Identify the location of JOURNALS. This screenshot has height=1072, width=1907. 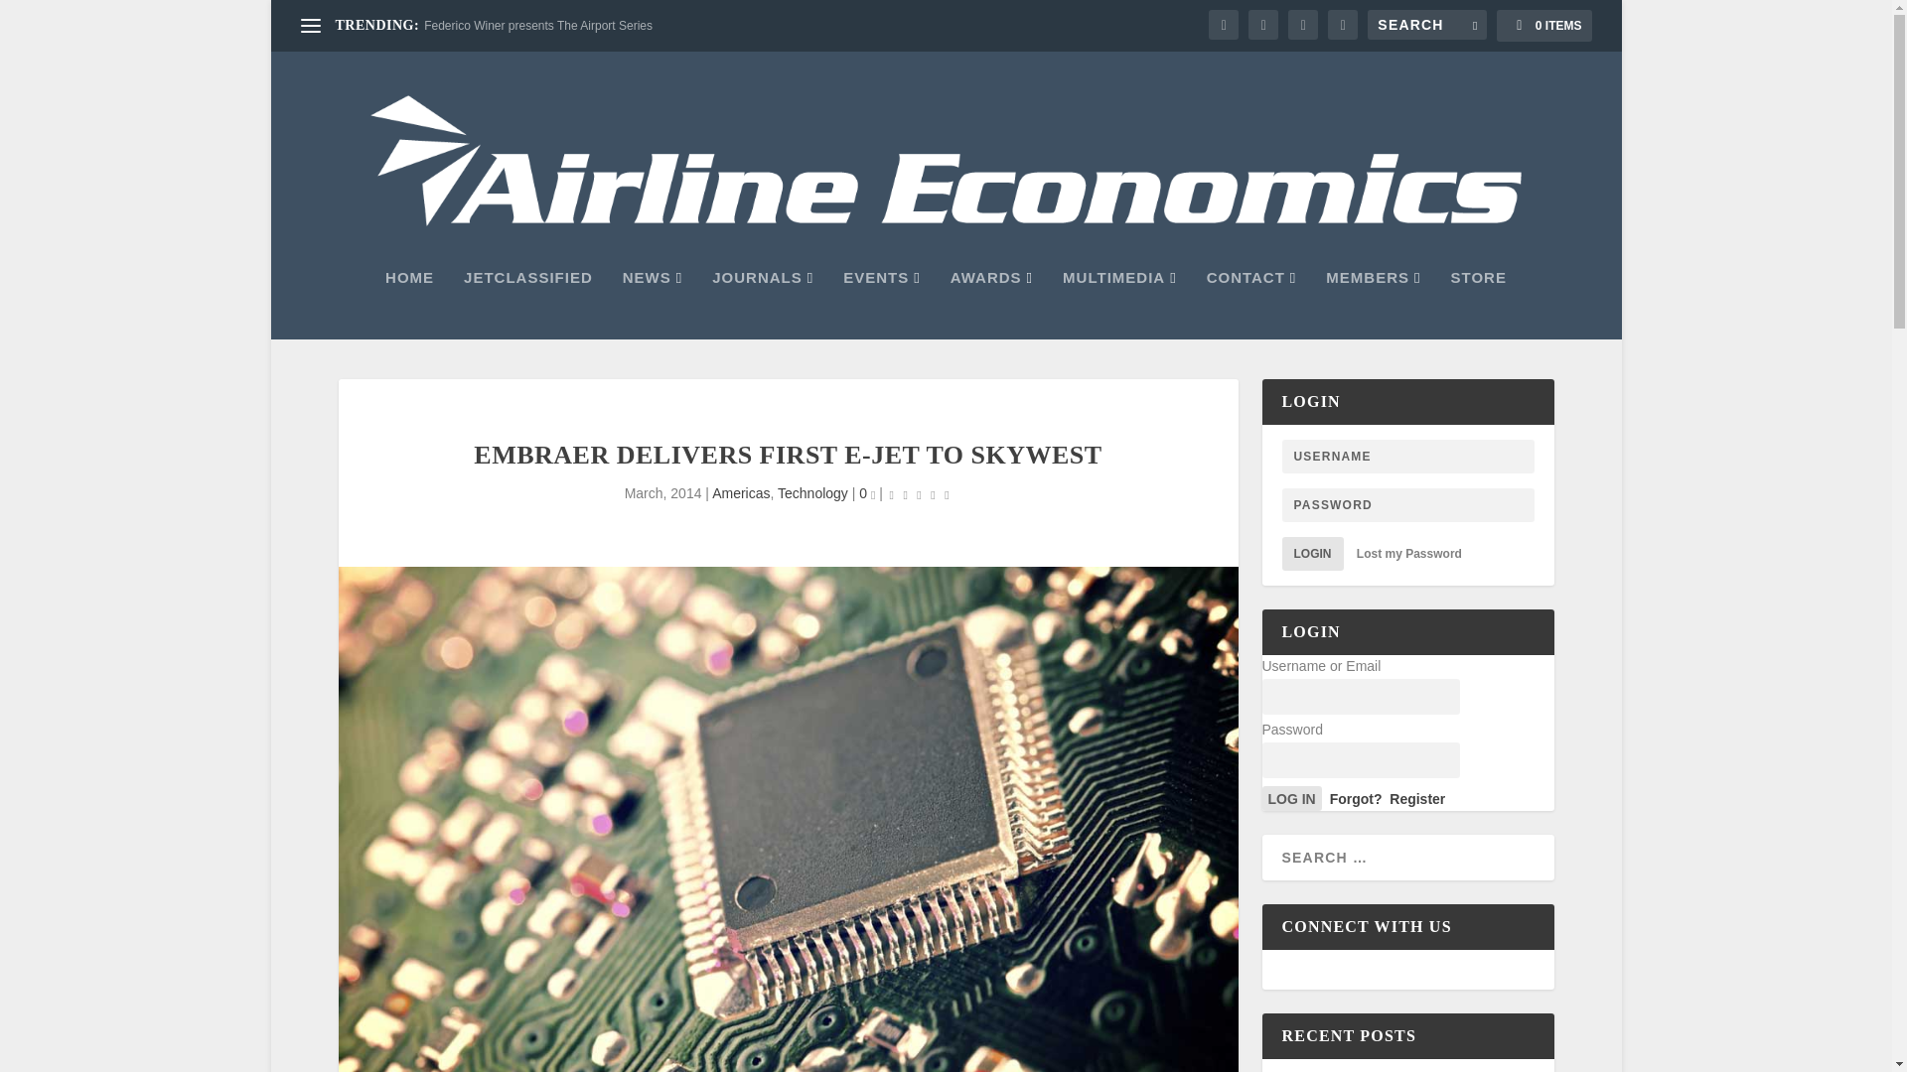
(763, 305).